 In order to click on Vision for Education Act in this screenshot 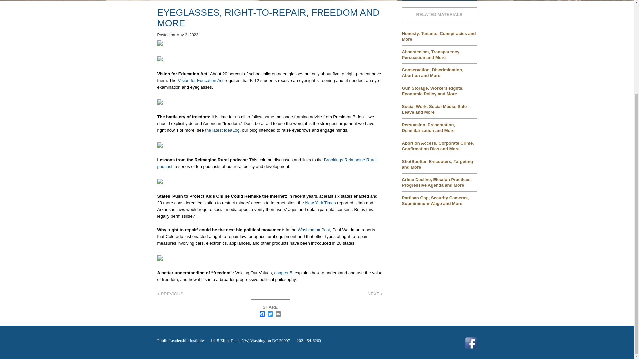, I will do `click(200, 80)`.